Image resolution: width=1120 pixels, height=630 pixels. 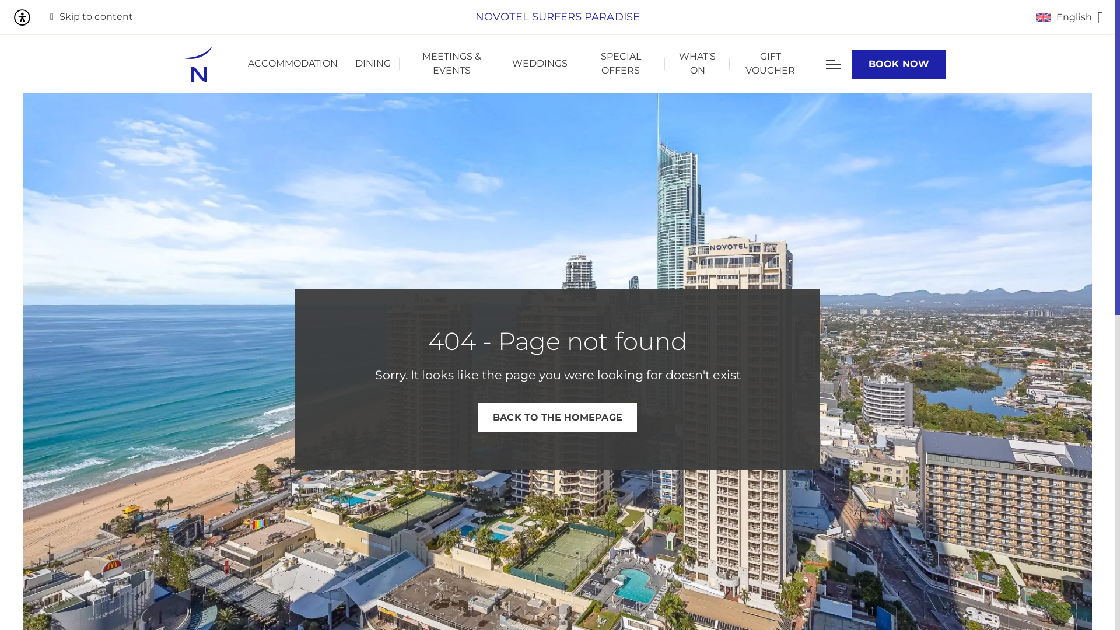 I want to click on DINING, so click(x=373, y=64).